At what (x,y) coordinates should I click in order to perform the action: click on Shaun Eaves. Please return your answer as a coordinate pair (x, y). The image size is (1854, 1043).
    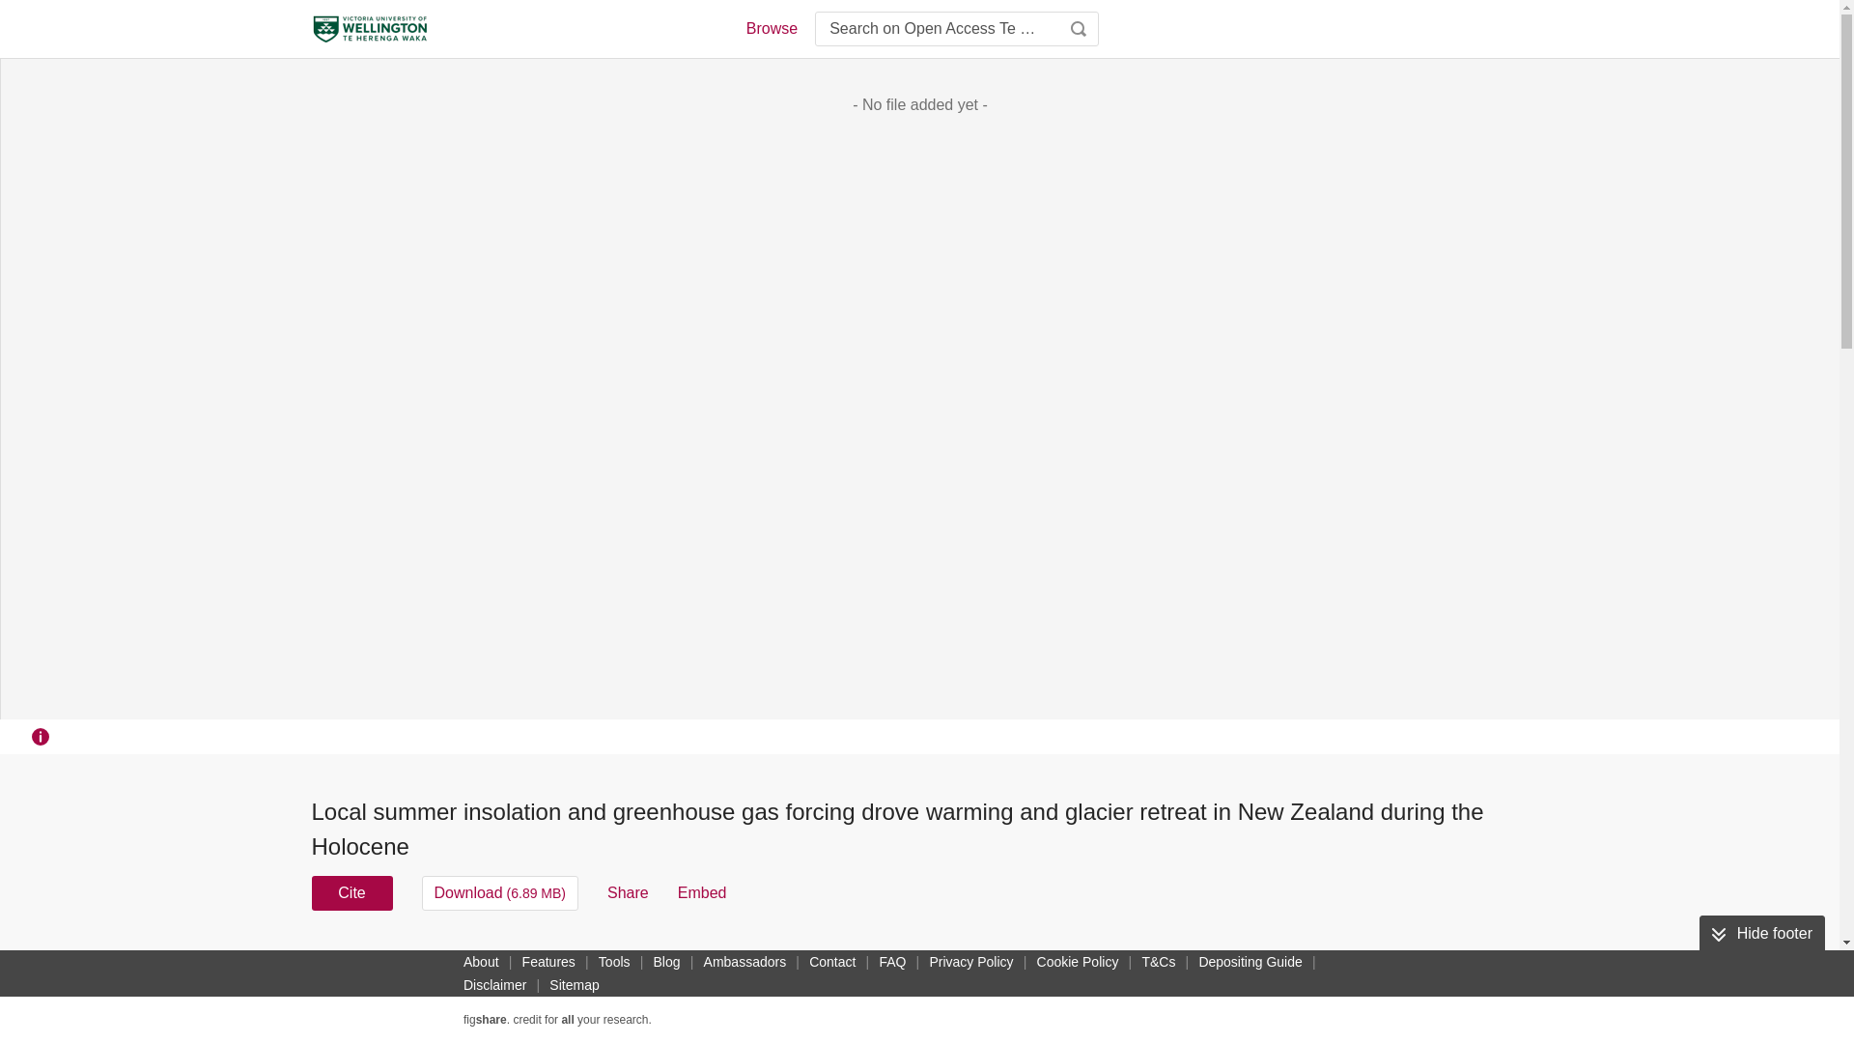
    Looking at the image, I should click on (864, 956).